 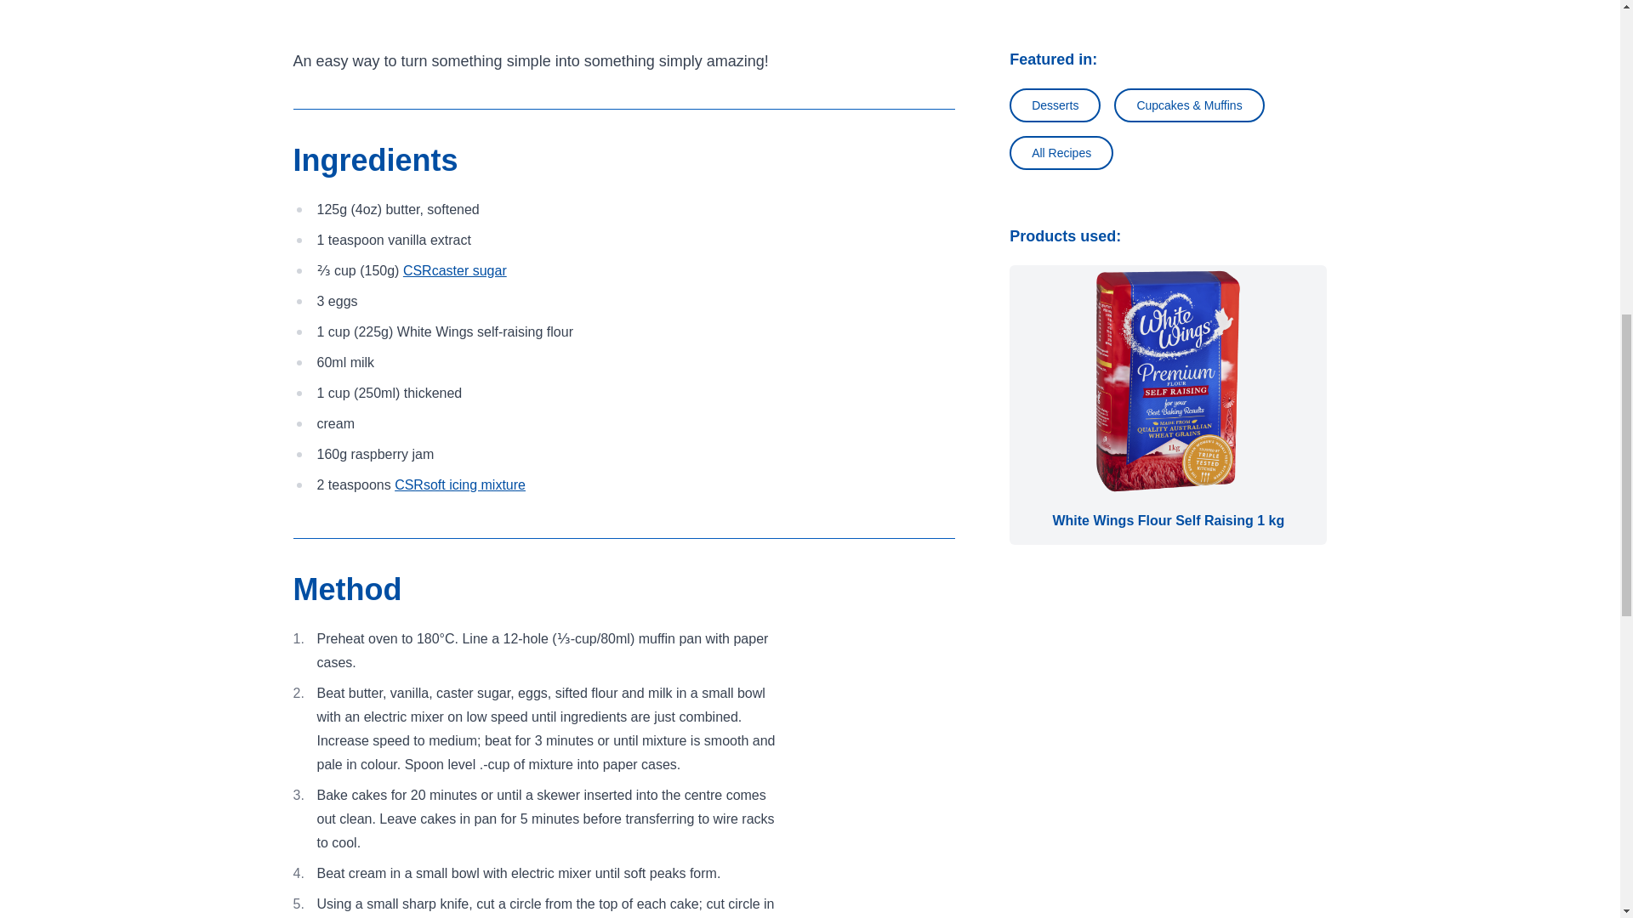 I want to click on Desserts, so click(x=1055, y=105).